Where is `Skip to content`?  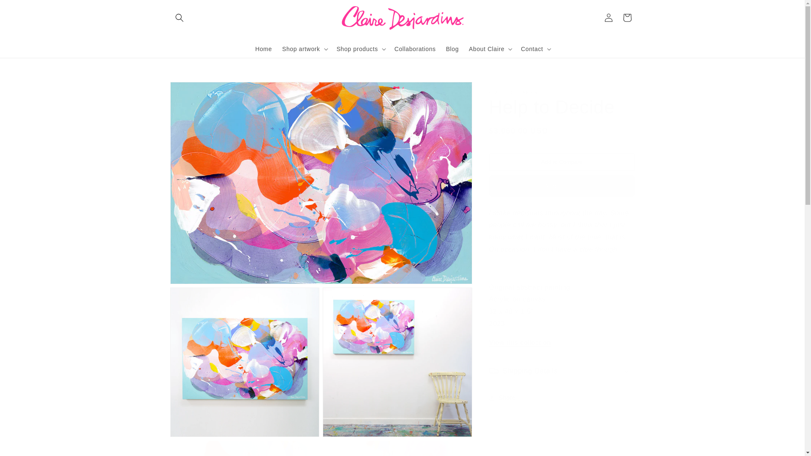
Skip to content is located at coordinates (26, 10).